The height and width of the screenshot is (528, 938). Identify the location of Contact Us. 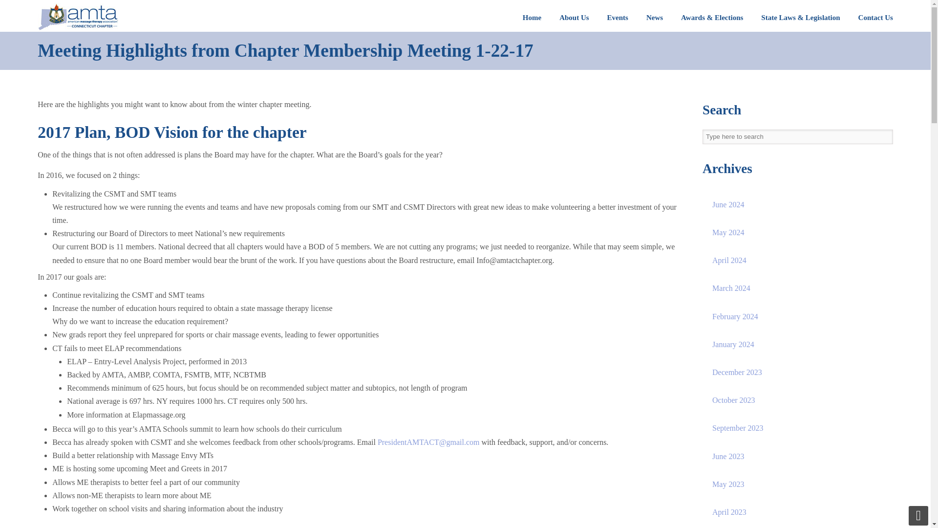
(875, 18).